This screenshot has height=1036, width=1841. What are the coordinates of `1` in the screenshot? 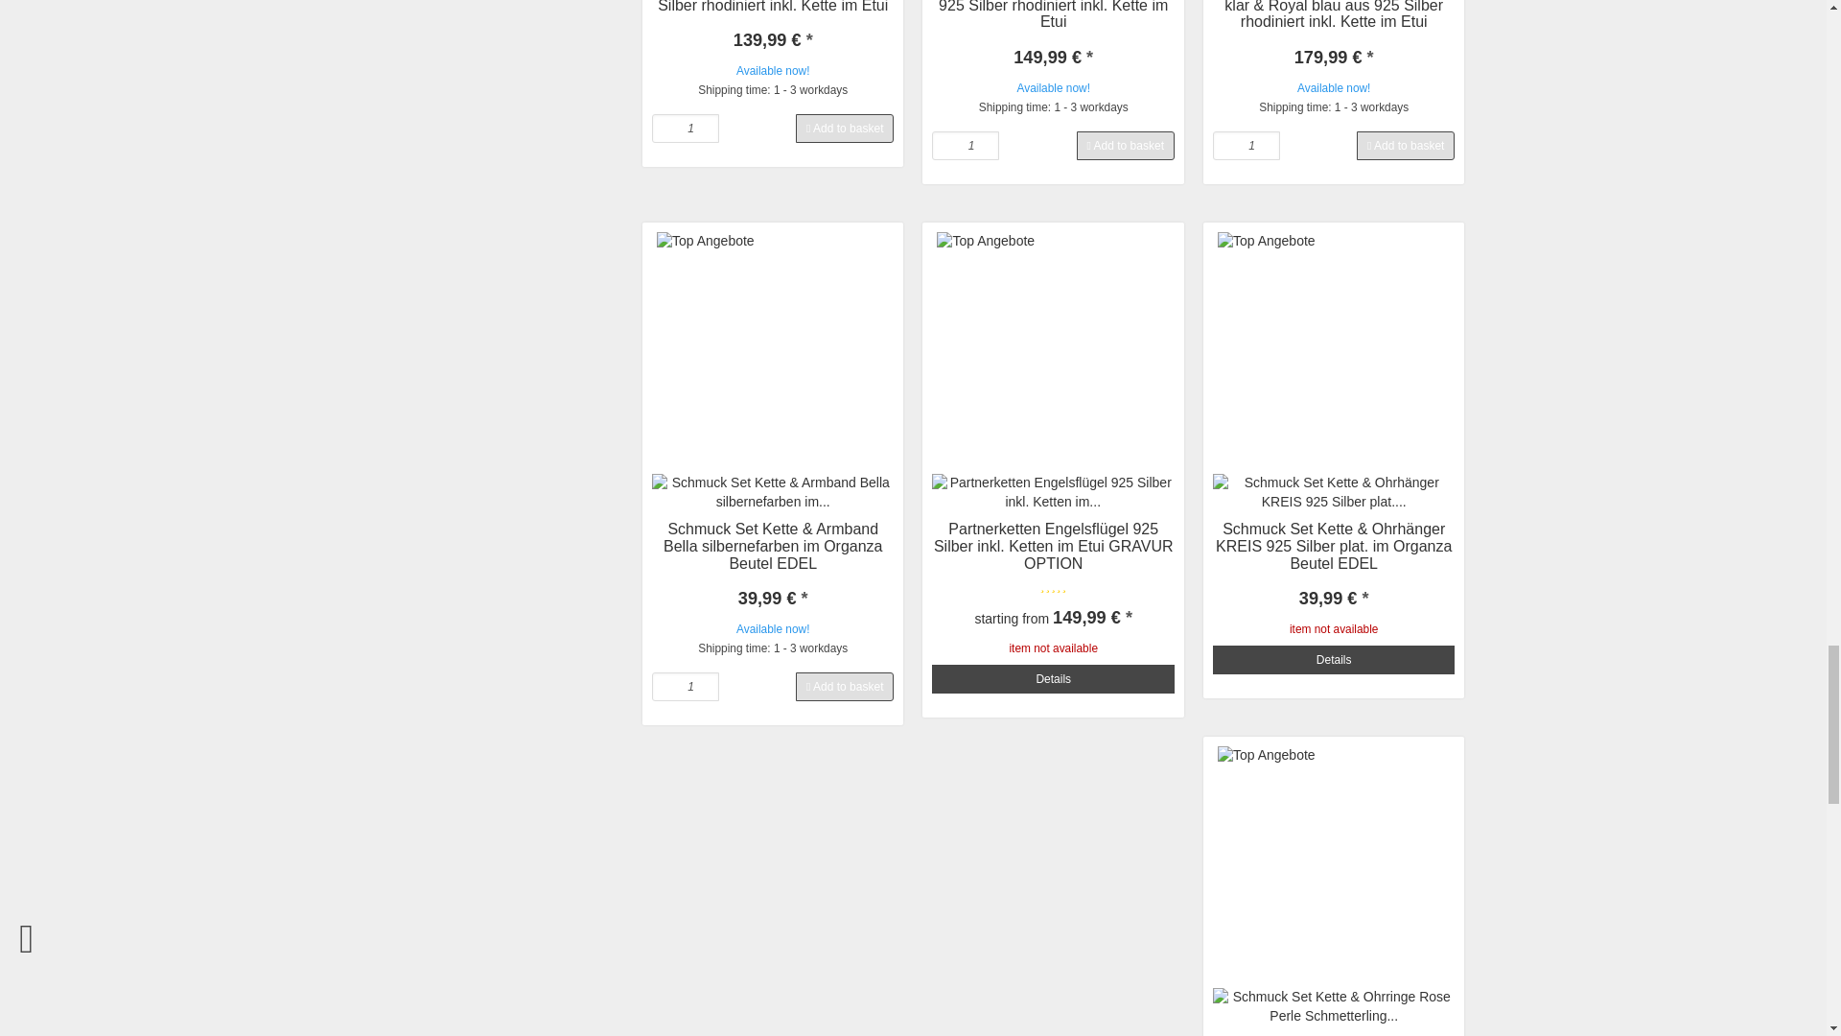 It's located at (965, 146).